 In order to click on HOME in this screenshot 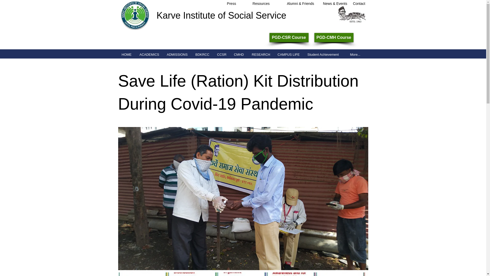, I will do `click(126, 54)`.